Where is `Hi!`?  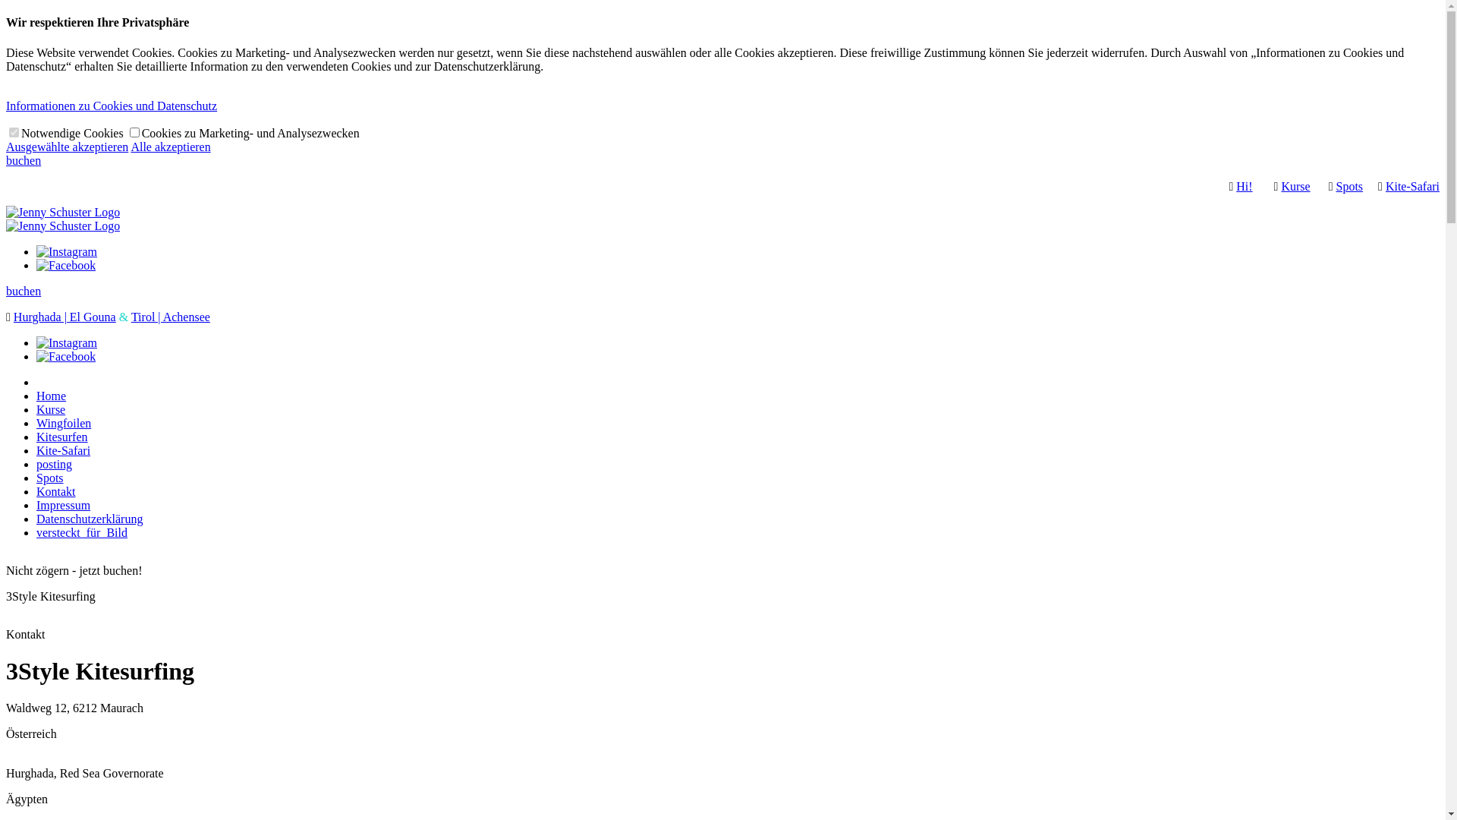
Hi! is located at coordinates (1245, 187).